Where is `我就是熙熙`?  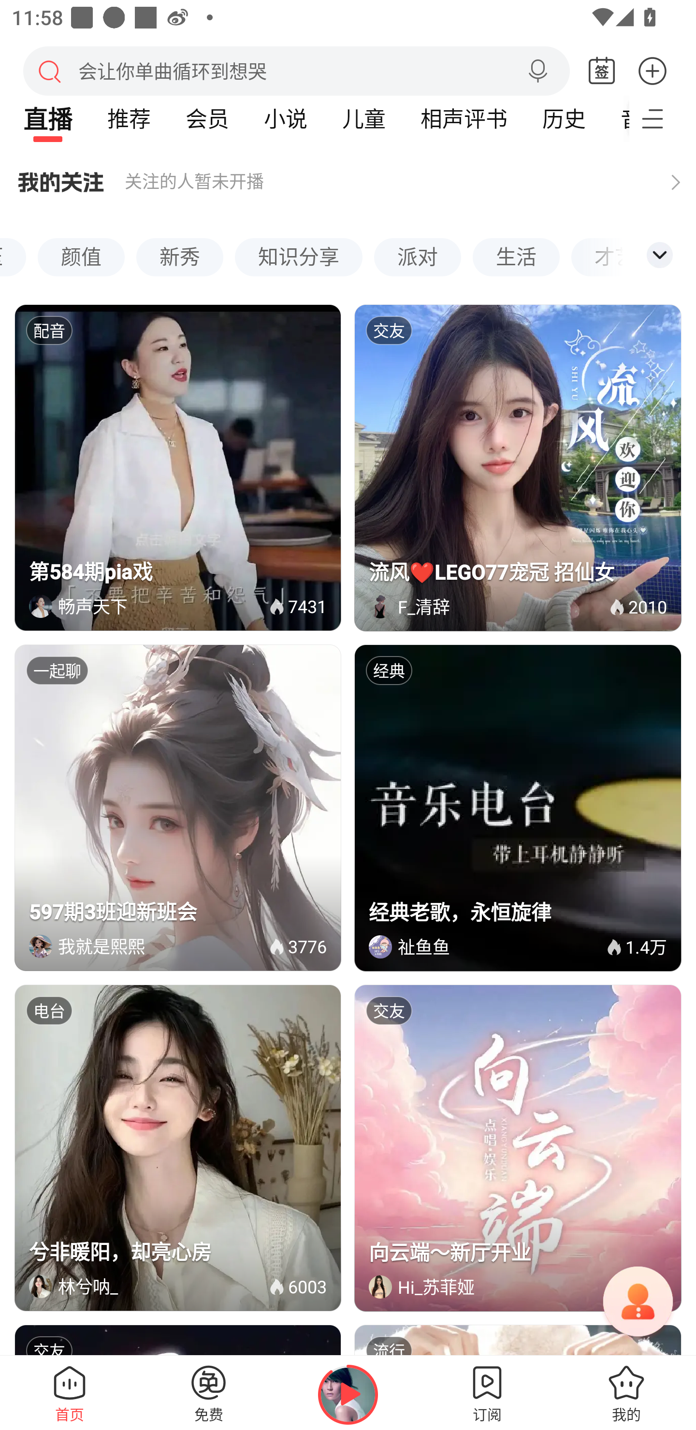
我就是熙熙 is located at coordinates (162, 946).